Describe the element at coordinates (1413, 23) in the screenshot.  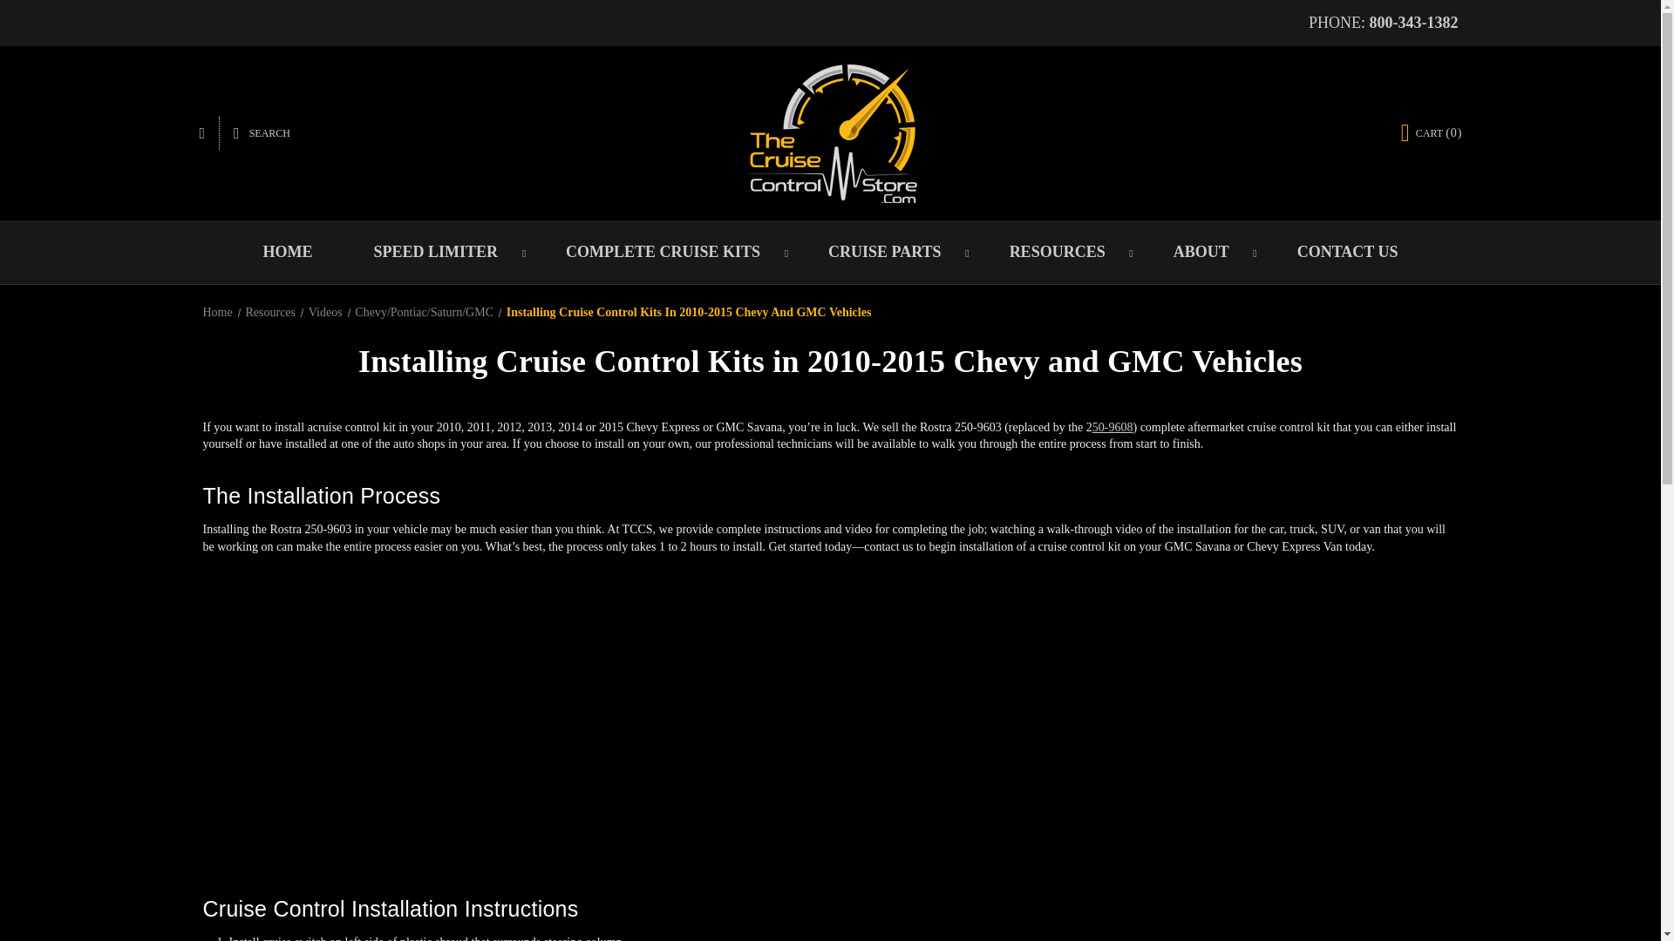
I see `800-343-1382` at that location.